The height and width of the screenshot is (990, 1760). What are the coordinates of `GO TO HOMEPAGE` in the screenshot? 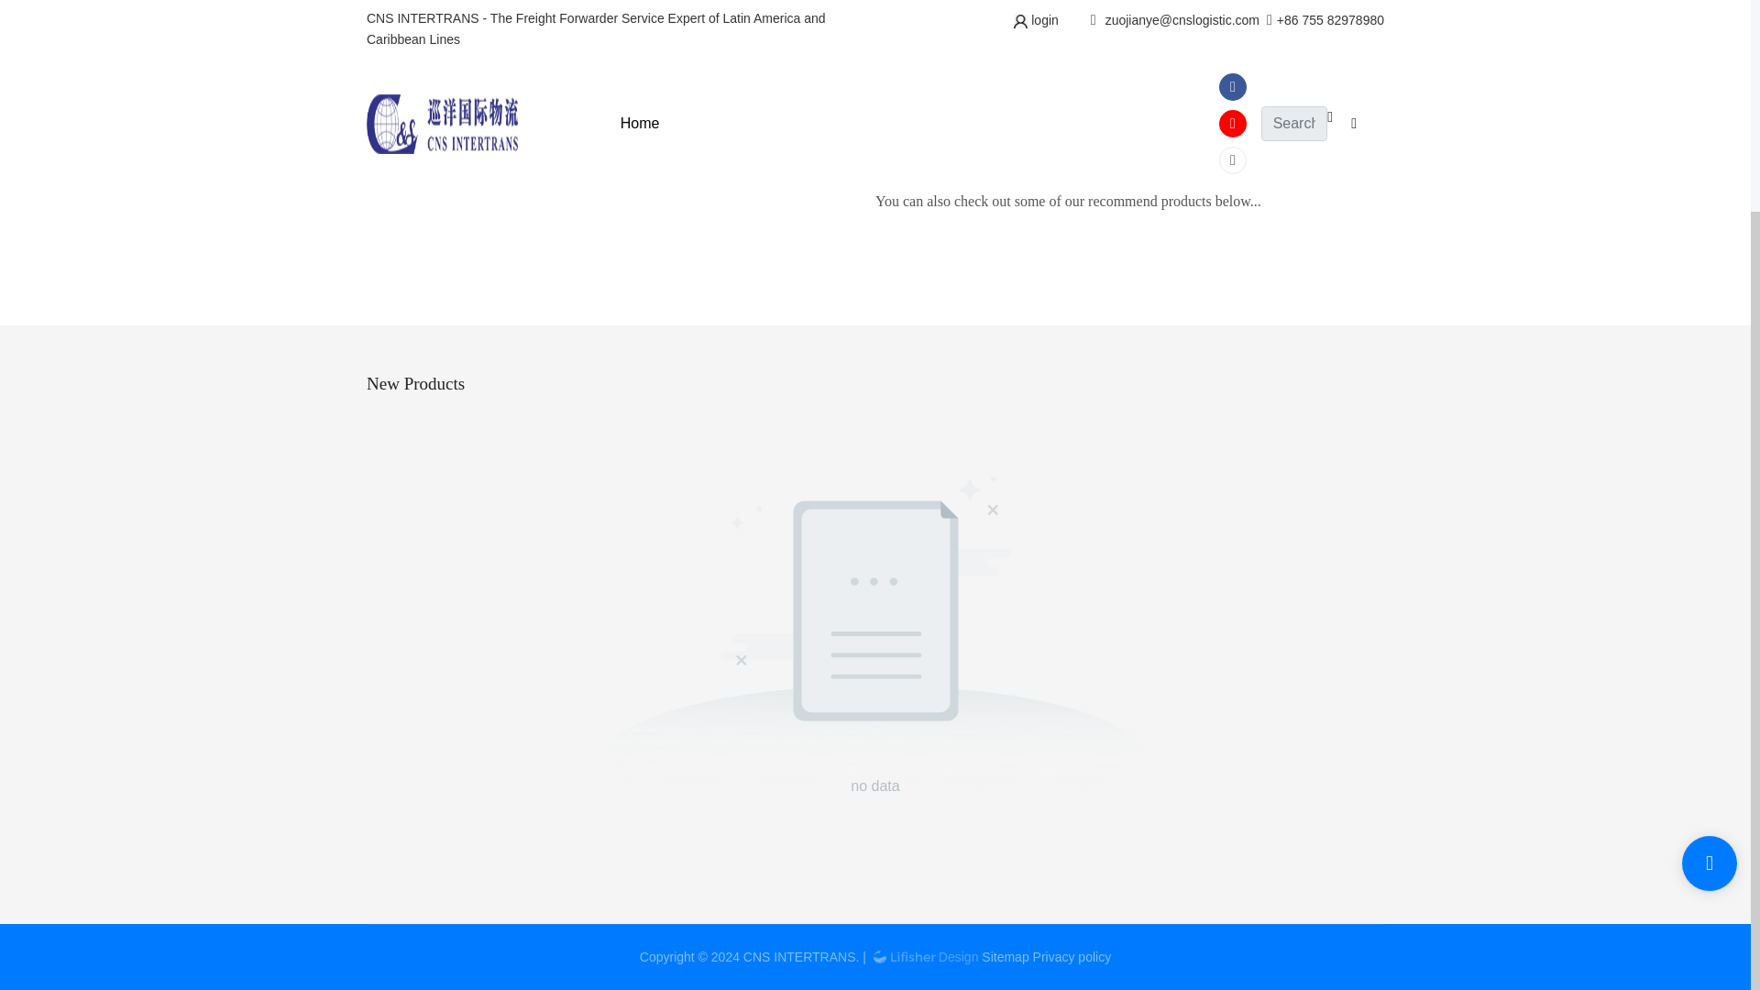 It's located at (1113, 68).